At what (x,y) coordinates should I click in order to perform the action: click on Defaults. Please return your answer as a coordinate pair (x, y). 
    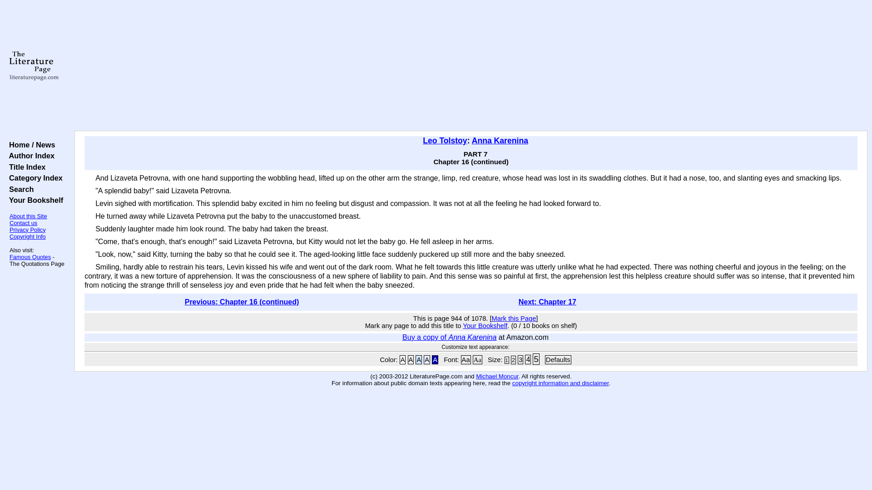
    Looking at the image, I should click on (558, 360).